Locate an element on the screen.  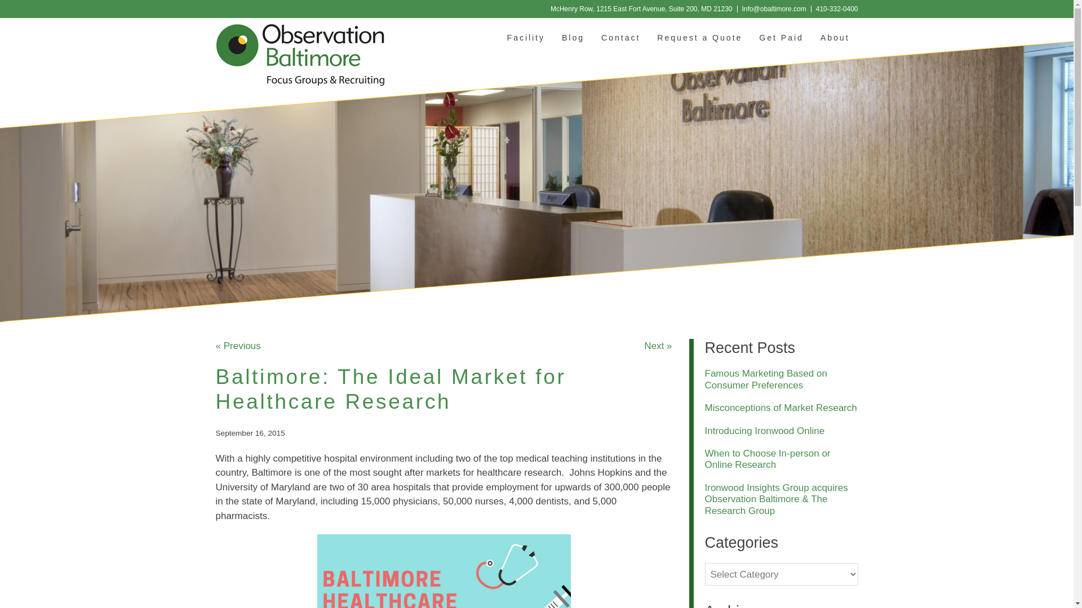
Famous Marketing Based on Consumer Preferences is located at coordinates (765, 379).